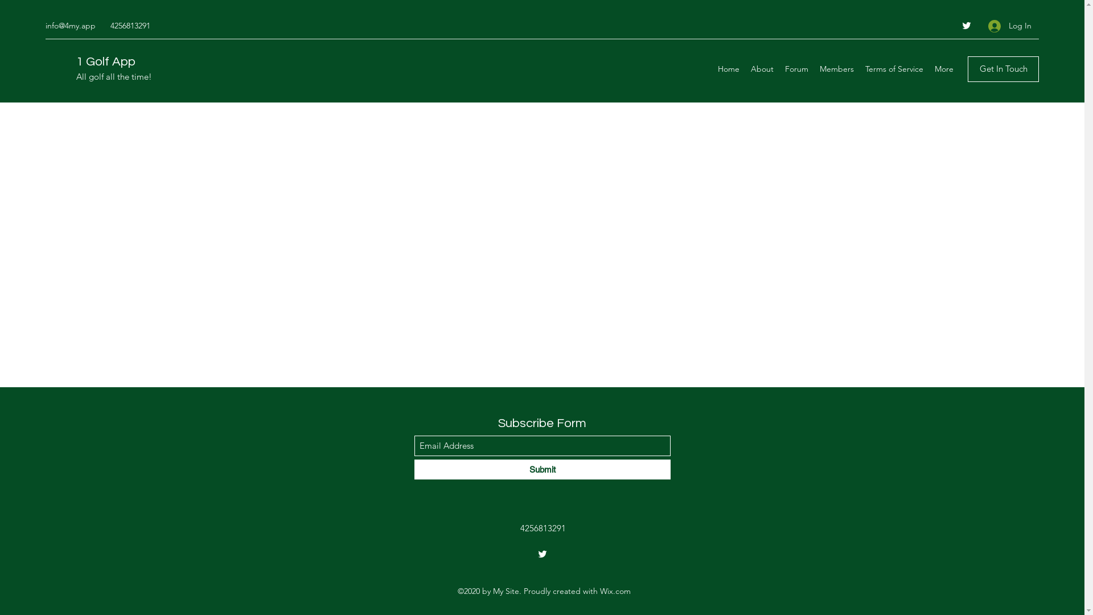 Image resolution: width=1093 pixels, height=615 pixels. What do you see at coordinates (1010, 26) in the screenshot?
I see `Log In` at bounding box center [1010, 26].